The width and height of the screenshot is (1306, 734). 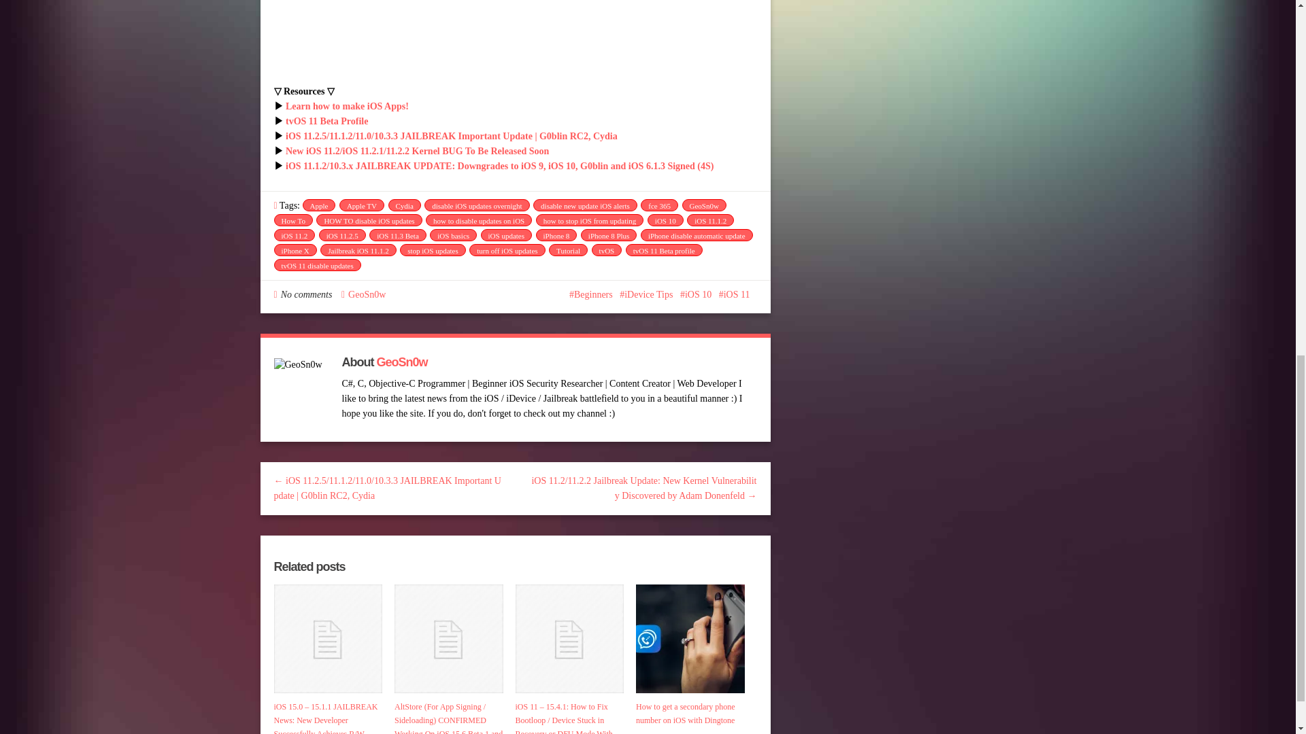 I want to click on iPhone X, so click(x=294, y=249).